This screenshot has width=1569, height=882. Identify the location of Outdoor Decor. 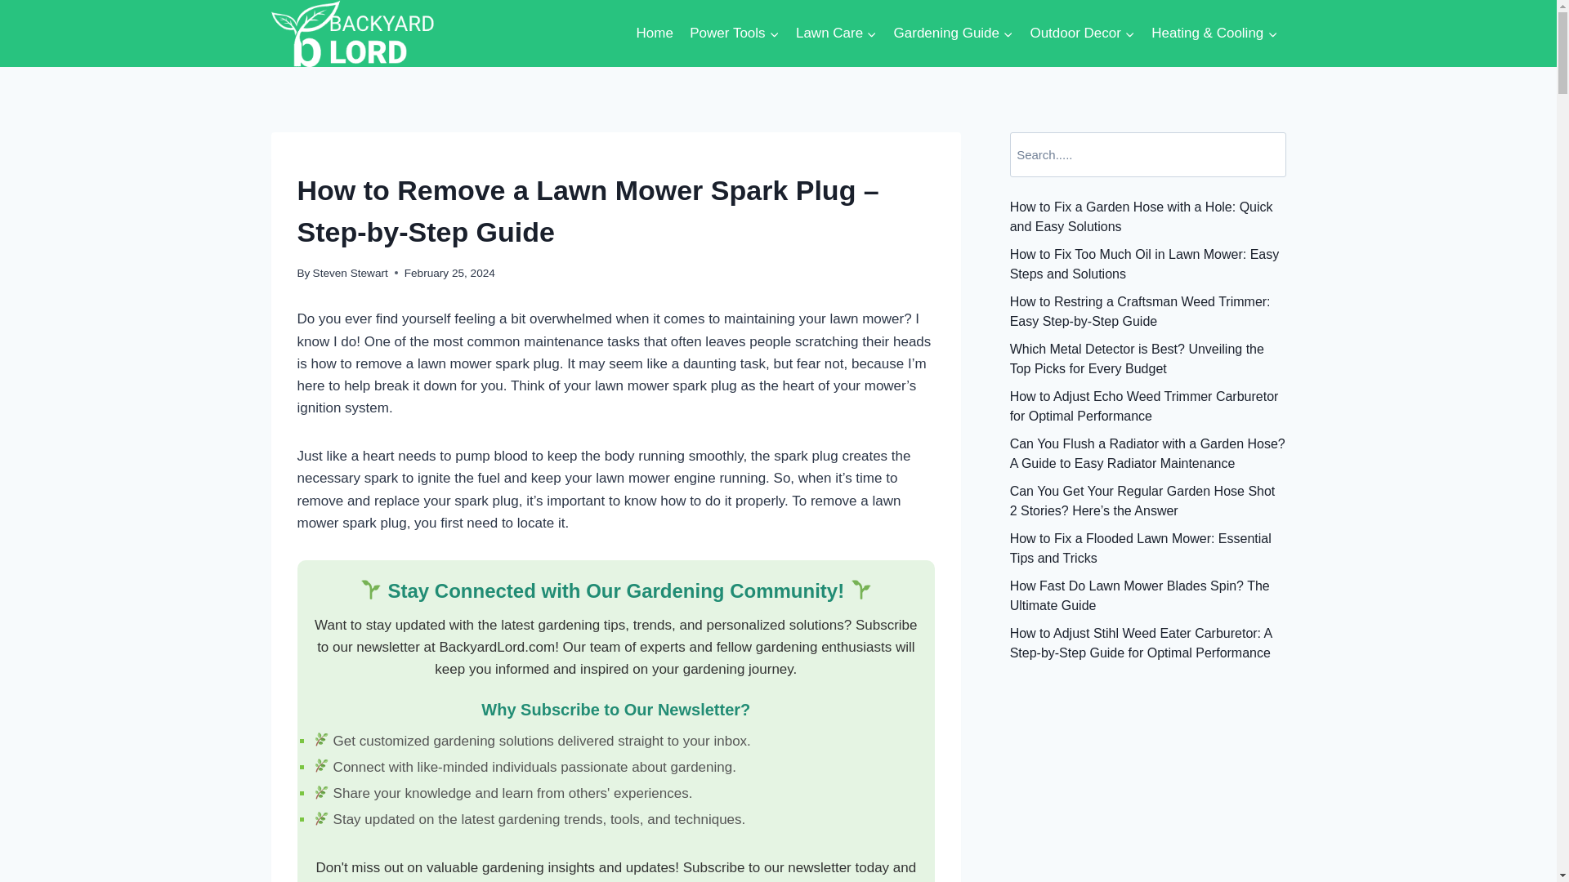
(1082, 33).